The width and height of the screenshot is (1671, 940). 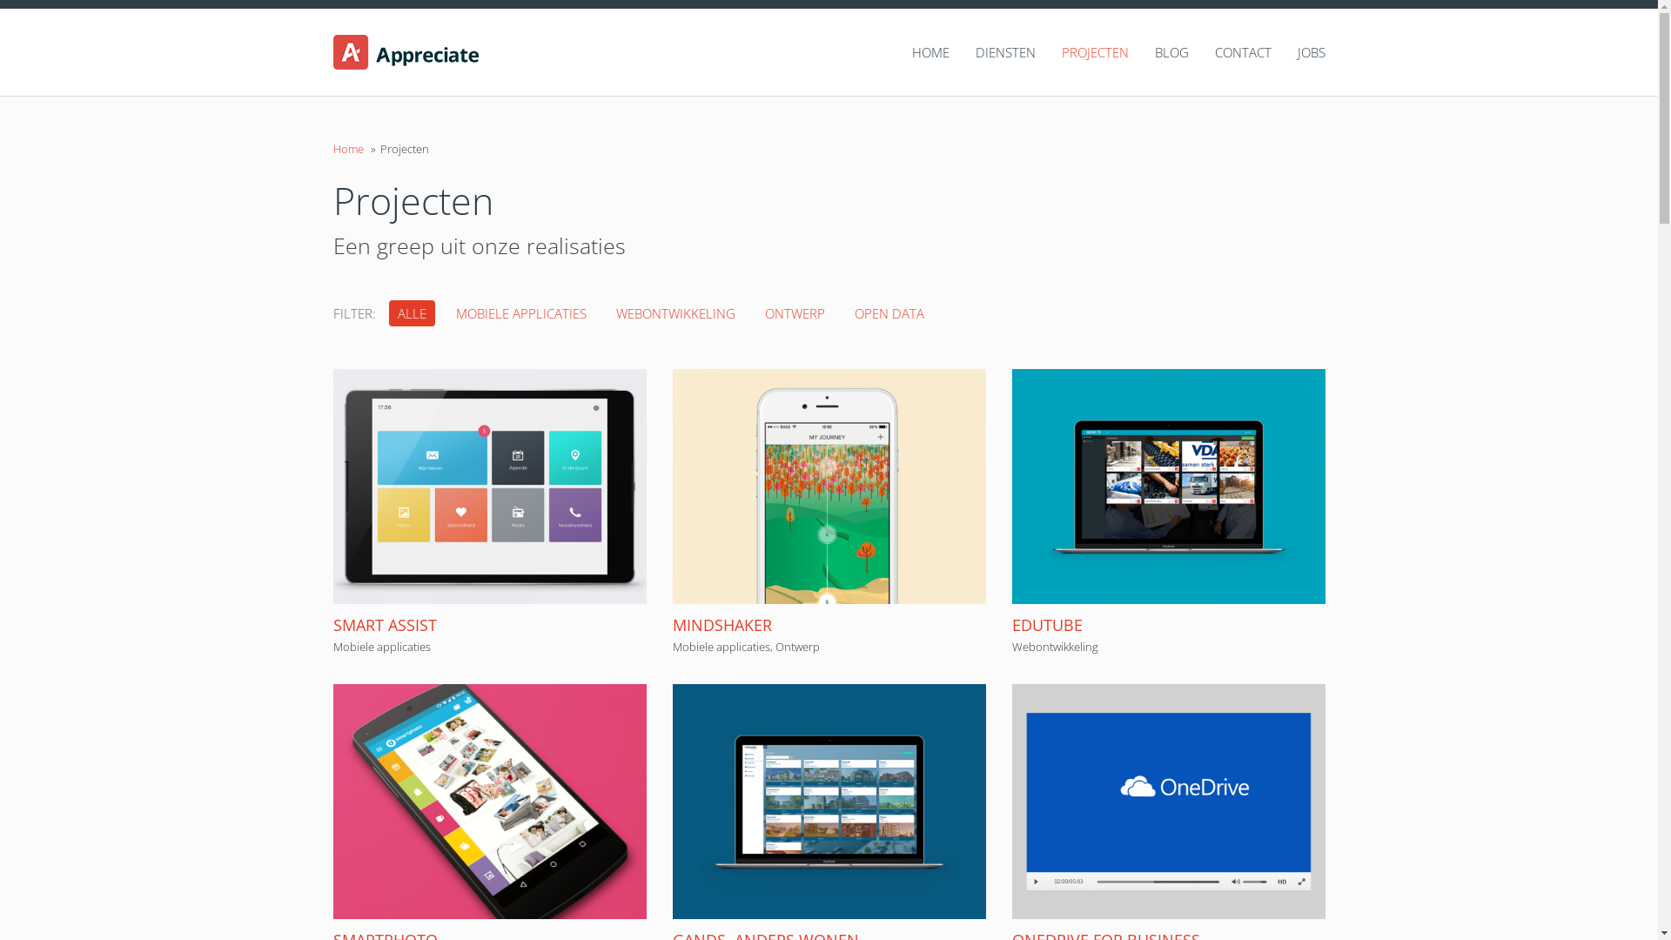 What do you see at coordinates (521, 313) in the screenshot?
I see `MOBIELE APPLICATIES` at bounding box center [521, 313].